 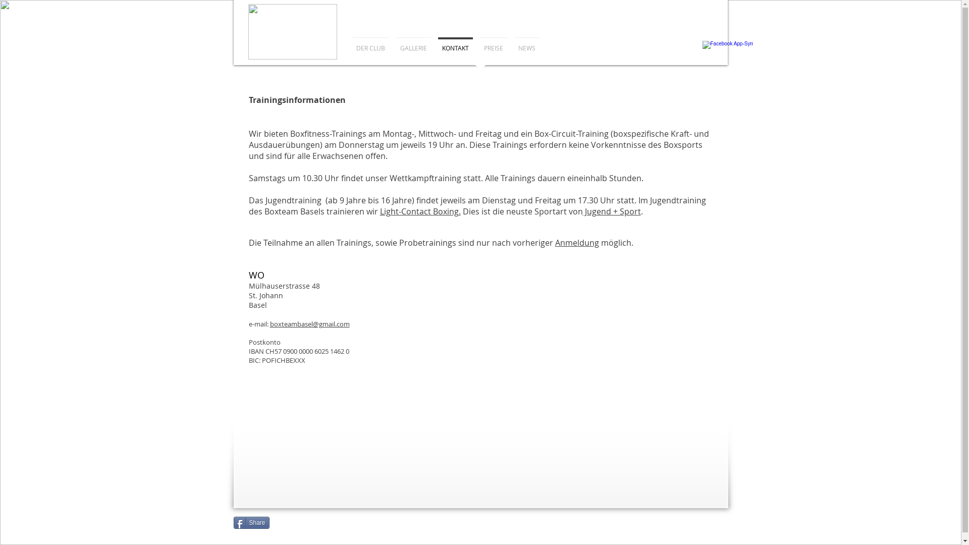 What do you see at coordinates (527, 43) in the screenshot?
I see `NEWS` at bounding box center [527, 43].